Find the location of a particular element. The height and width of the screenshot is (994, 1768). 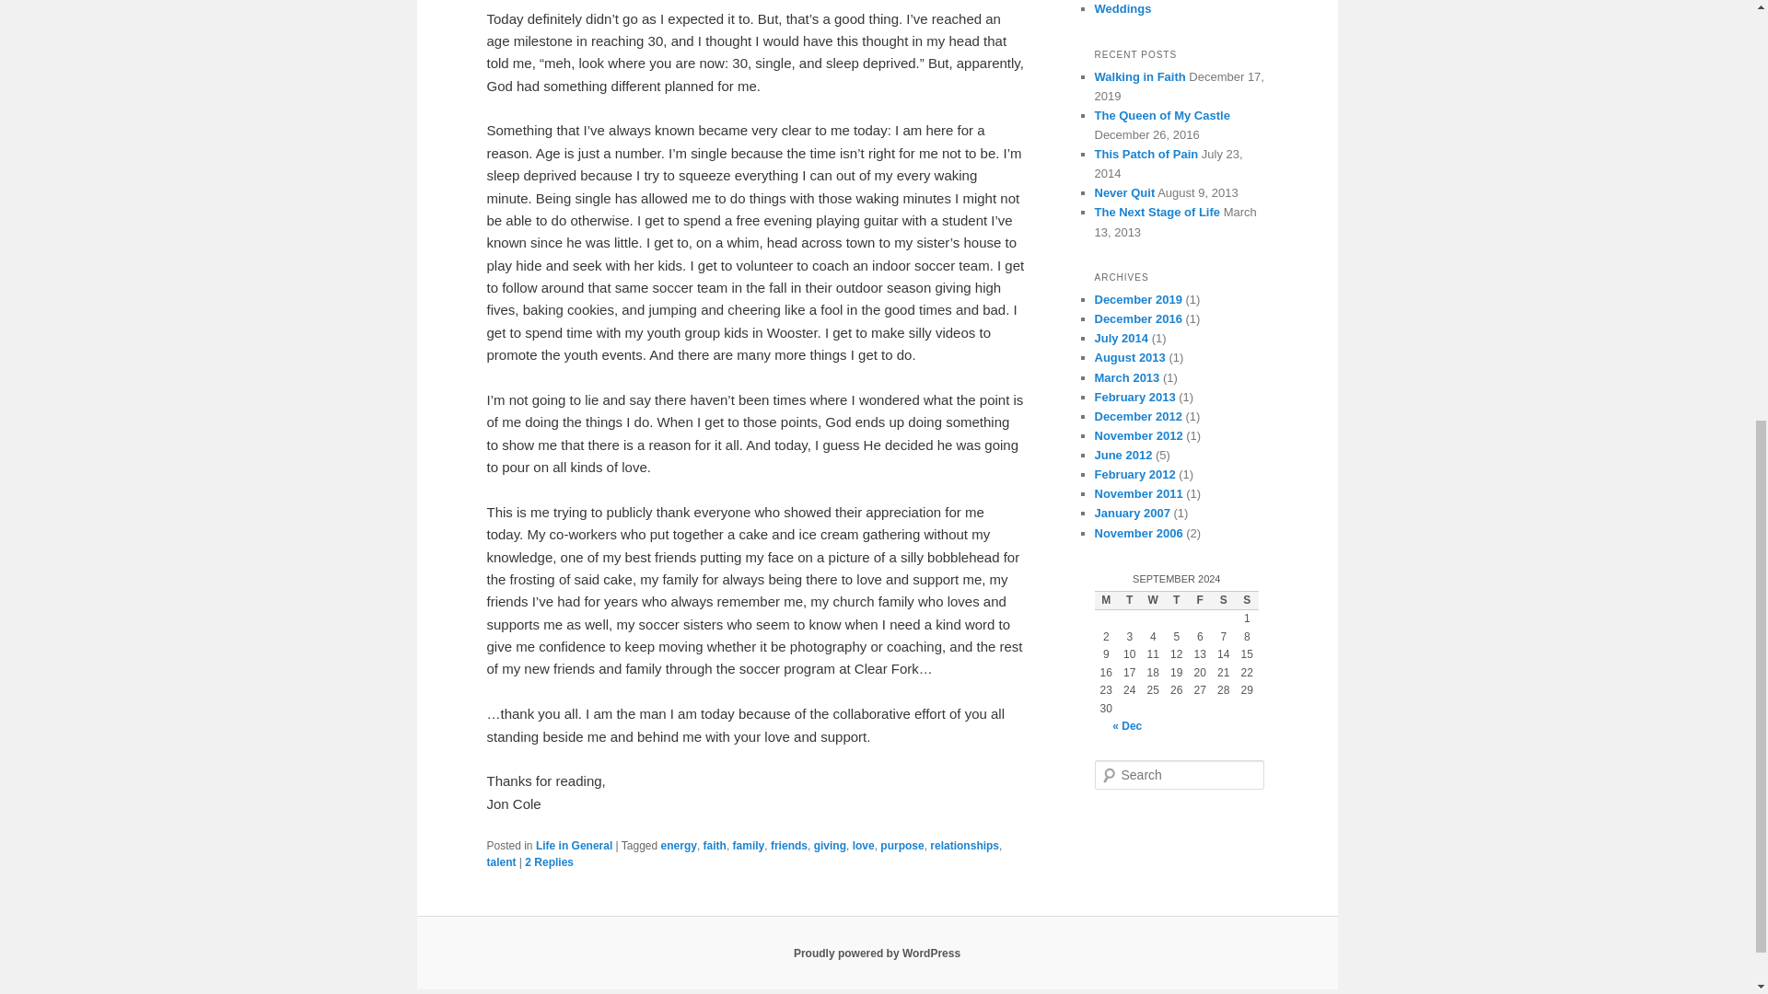

Thursday is located at coordinates (1177, 600).